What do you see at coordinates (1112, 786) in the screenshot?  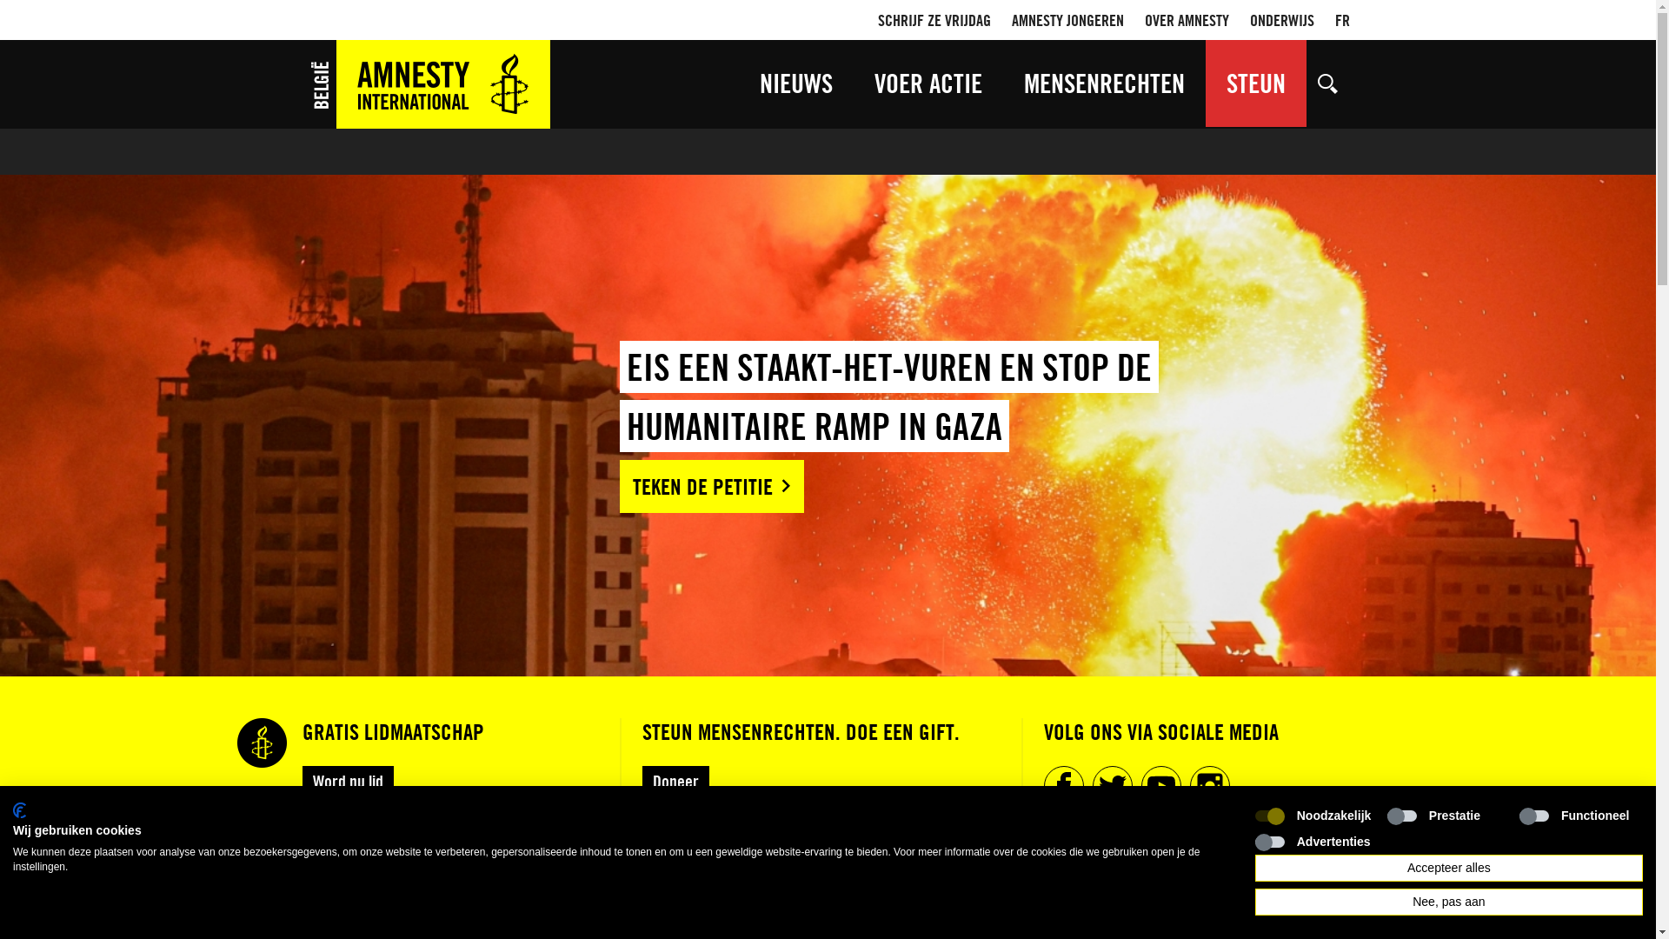 I see `TWITTER` at bounding box center [1112, 786].